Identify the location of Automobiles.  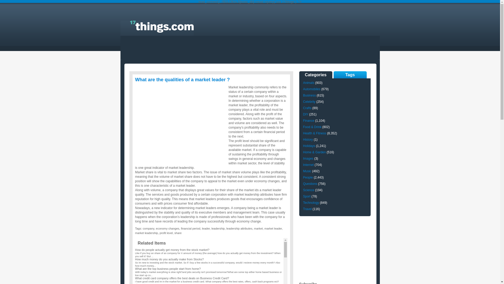
(312, 89).